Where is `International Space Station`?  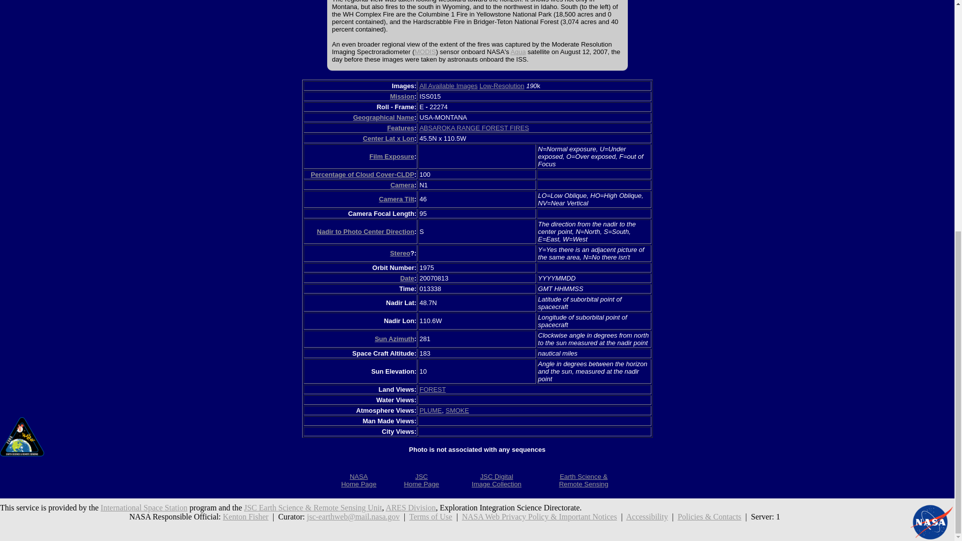
International Space Station is located at coordinates (366, 231).